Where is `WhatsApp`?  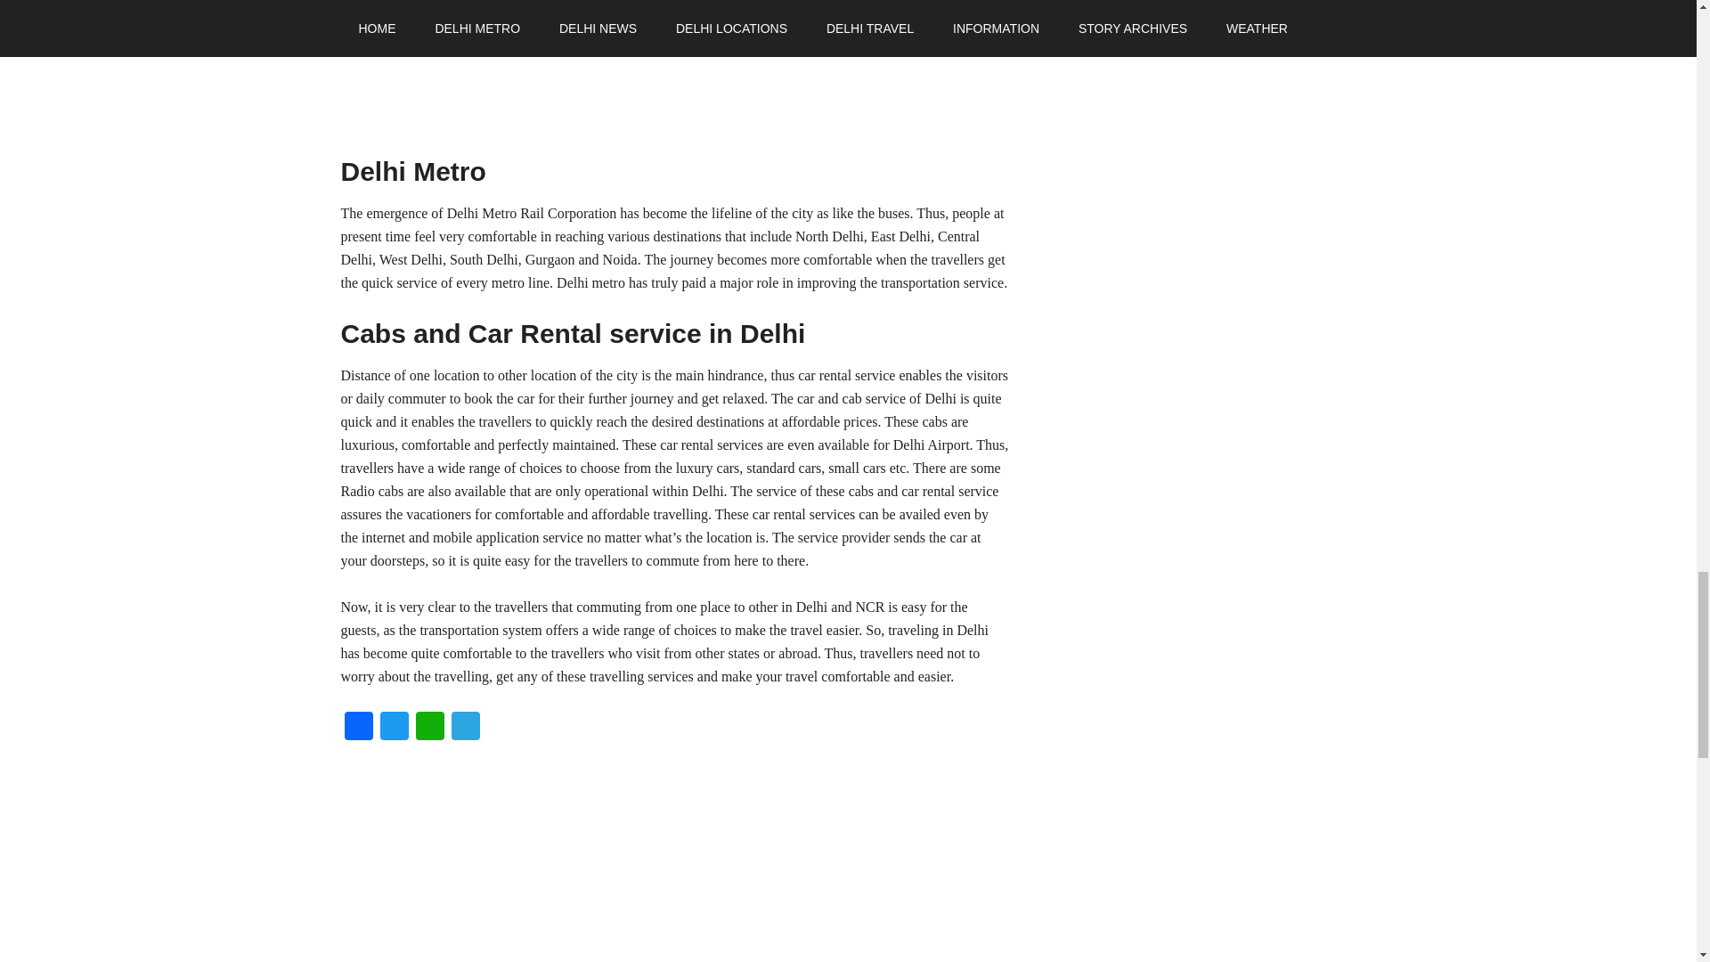 WhatsApp is located at coordinates (429, 728).